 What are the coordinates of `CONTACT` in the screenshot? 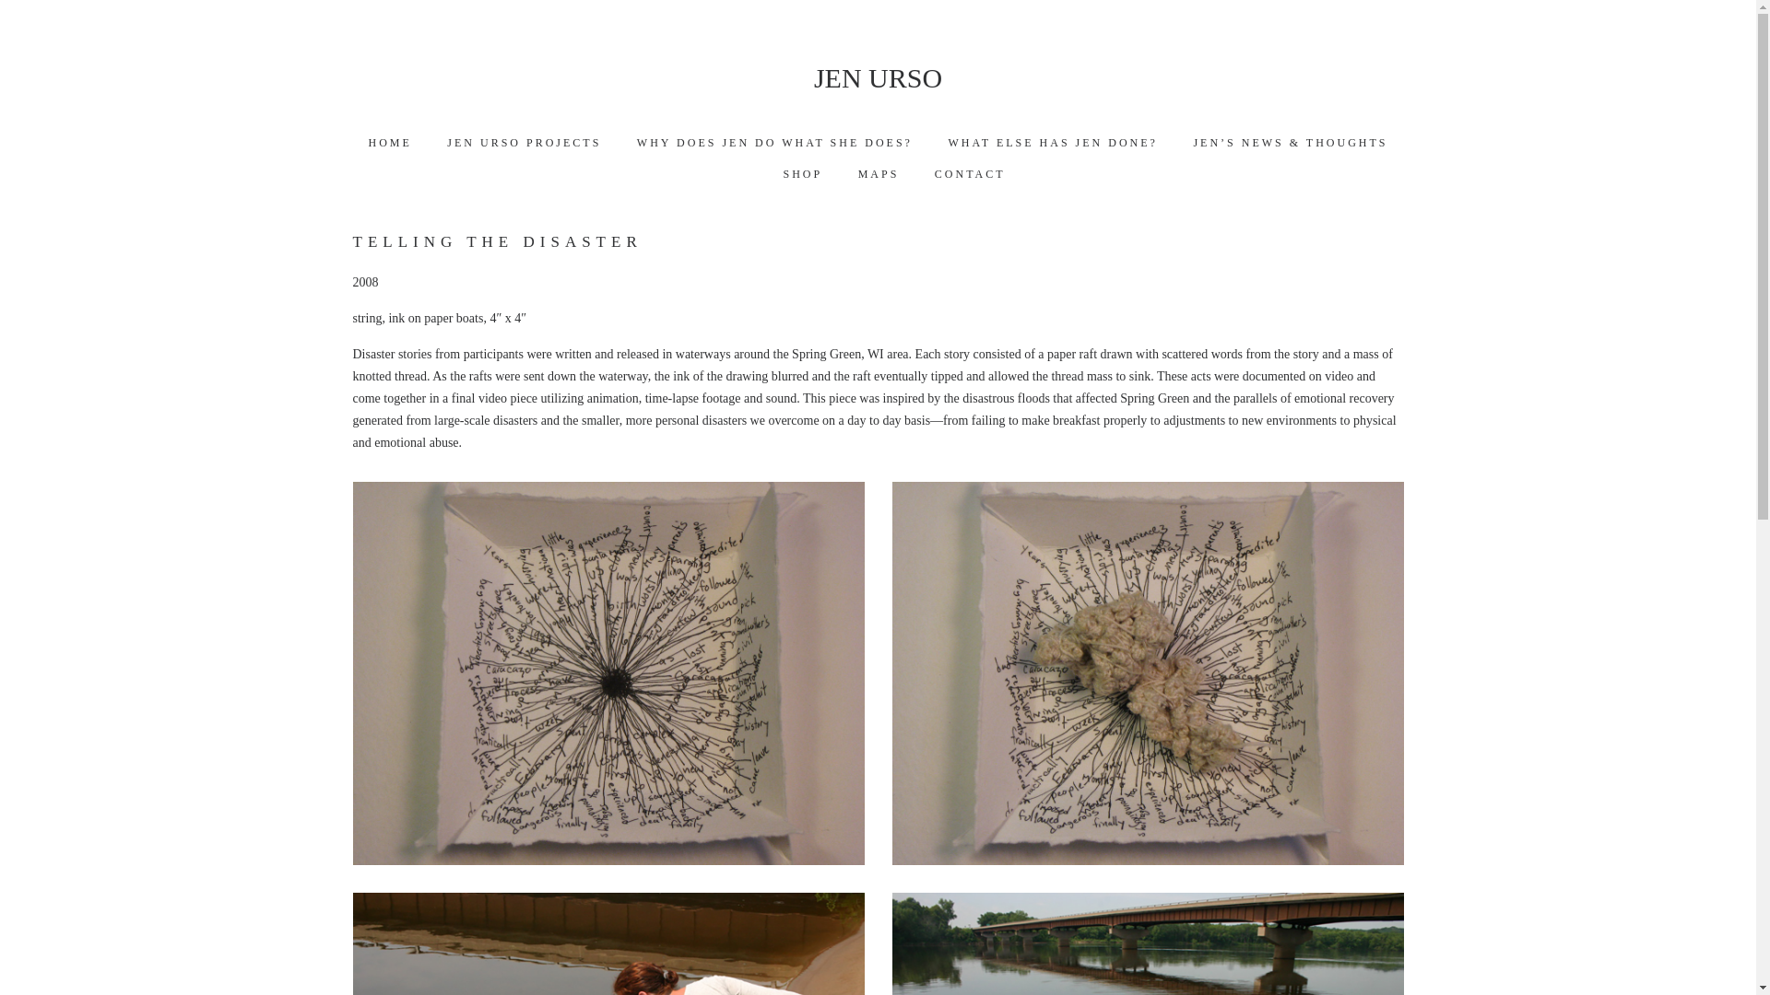 It's located at (970, 173).